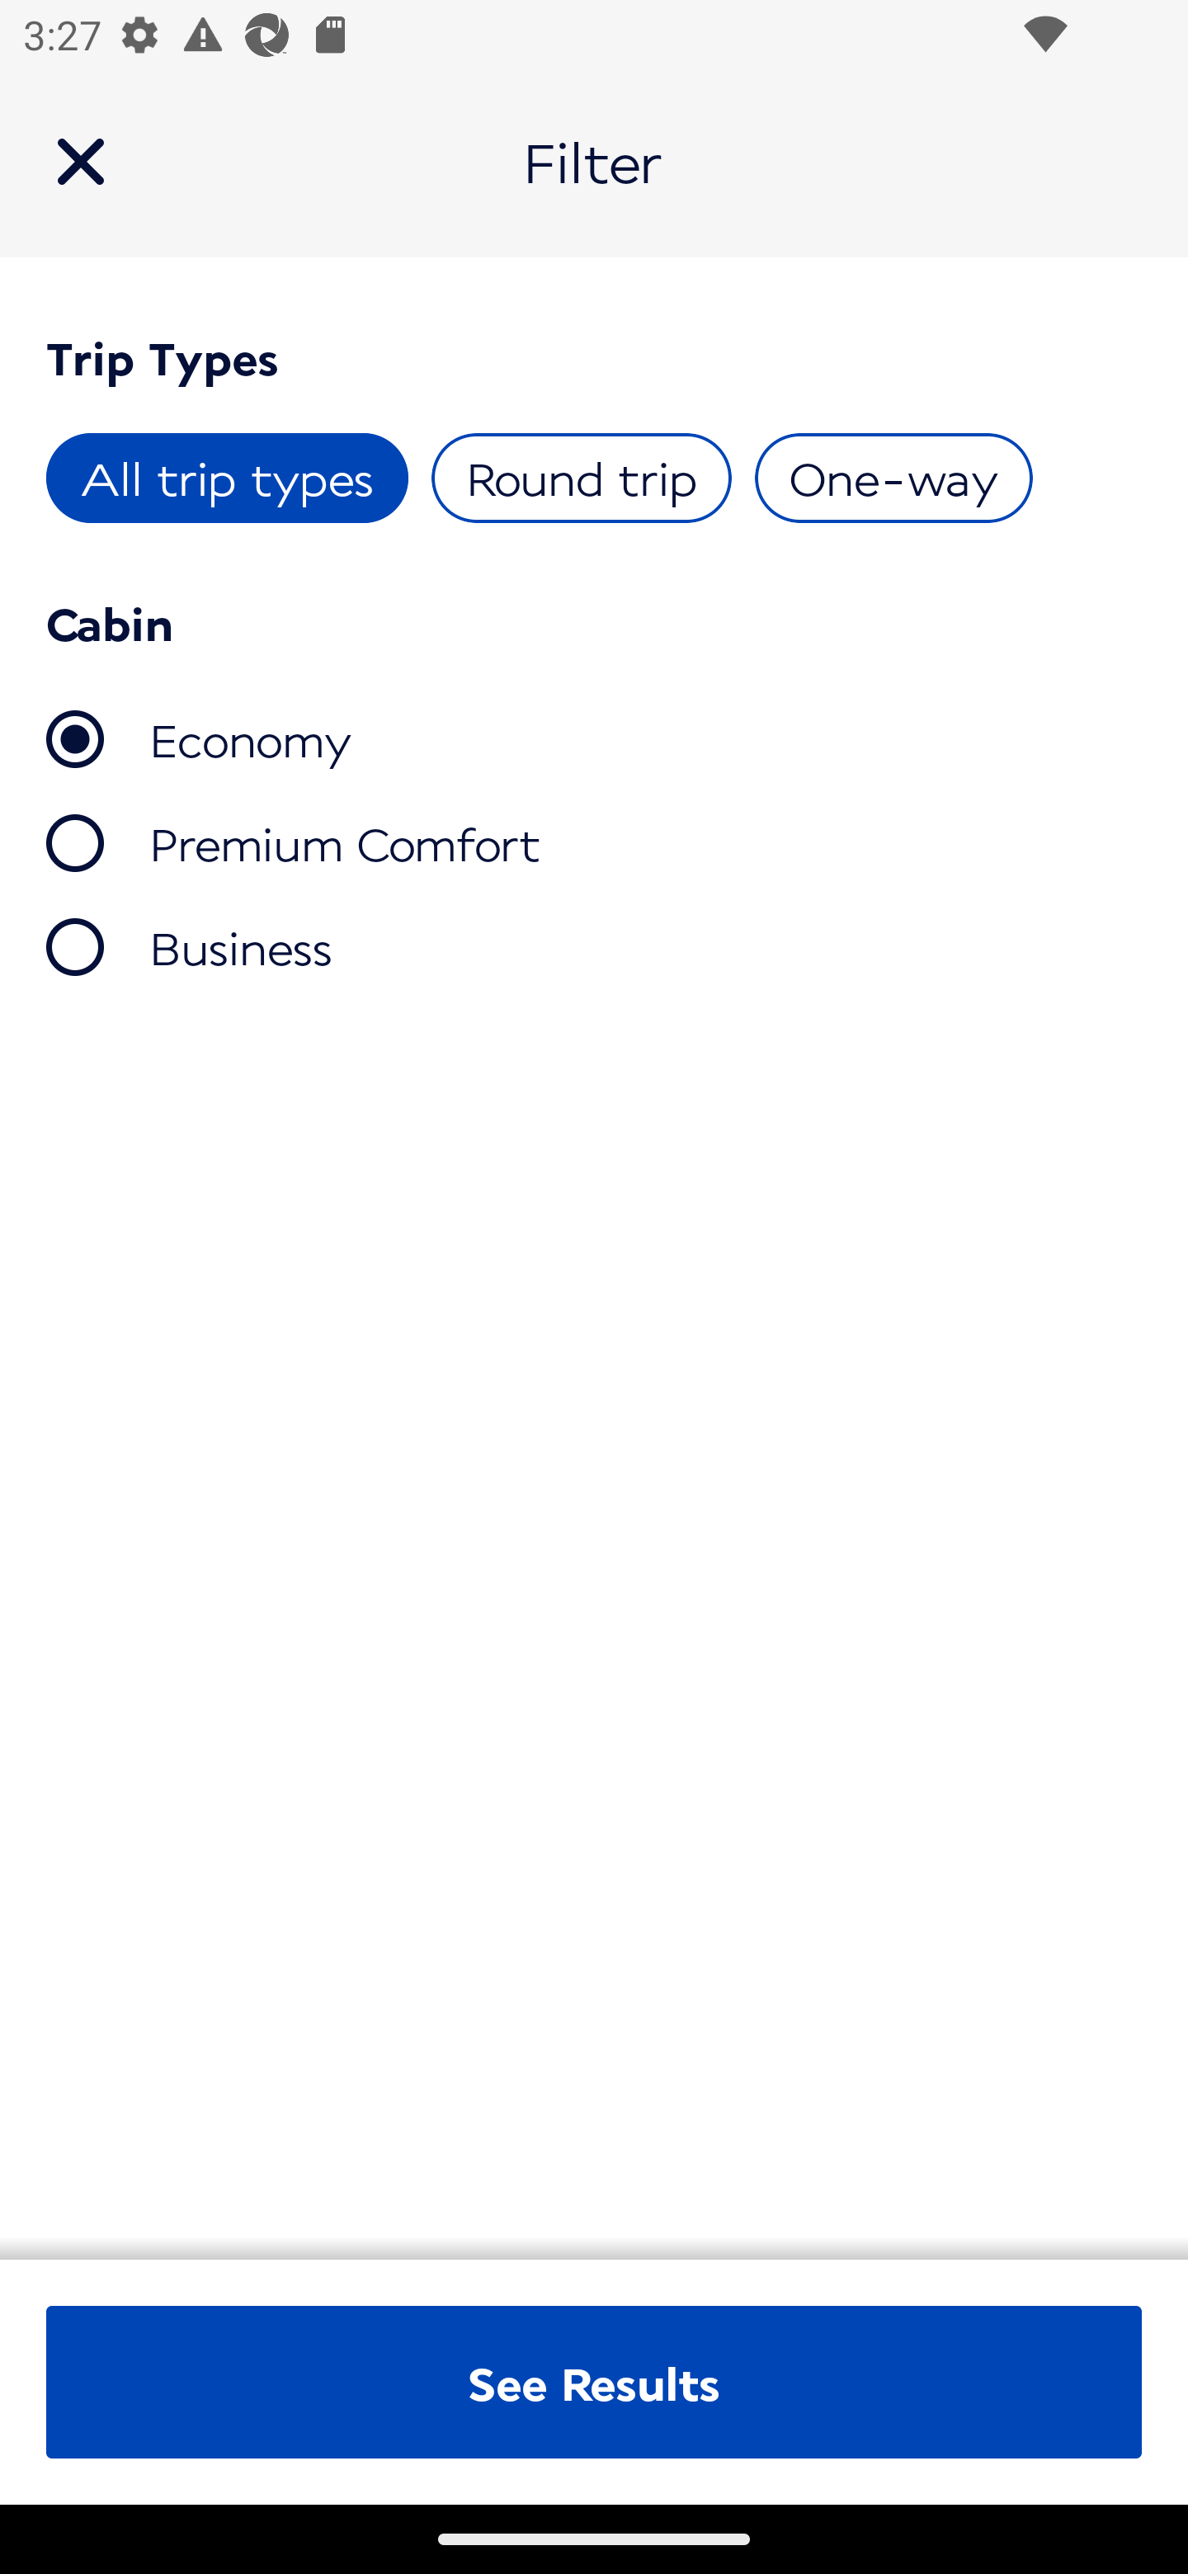 The height and width of the screenshot is (2574, 1188). What do you see at coordinates (581, 478) in the screenshot?
I see `Round trip` at bounding box center [581, 478].